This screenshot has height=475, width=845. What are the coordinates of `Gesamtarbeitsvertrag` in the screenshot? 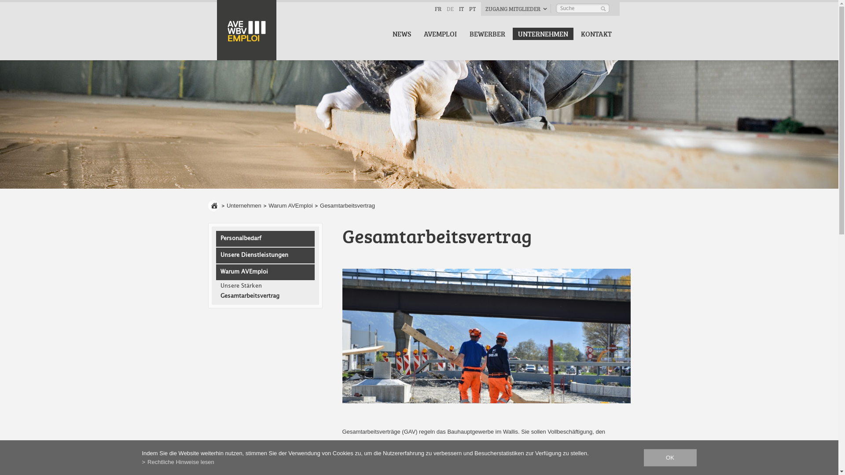 It's located at (267, 296).